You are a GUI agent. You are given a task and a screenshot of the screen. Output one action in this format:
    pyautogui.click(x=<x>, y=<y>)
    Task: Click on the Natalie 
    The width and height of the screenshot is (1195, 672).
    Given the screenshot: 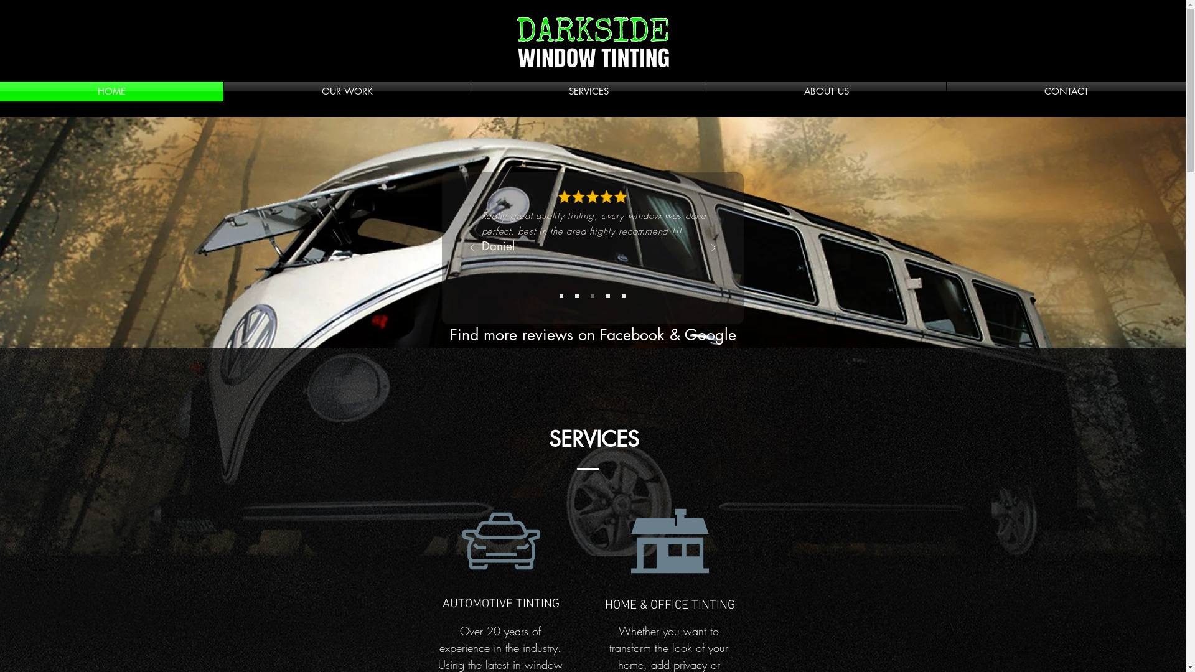 What is the action you would take?
    pyautogui.click(x=503, y=278)
    